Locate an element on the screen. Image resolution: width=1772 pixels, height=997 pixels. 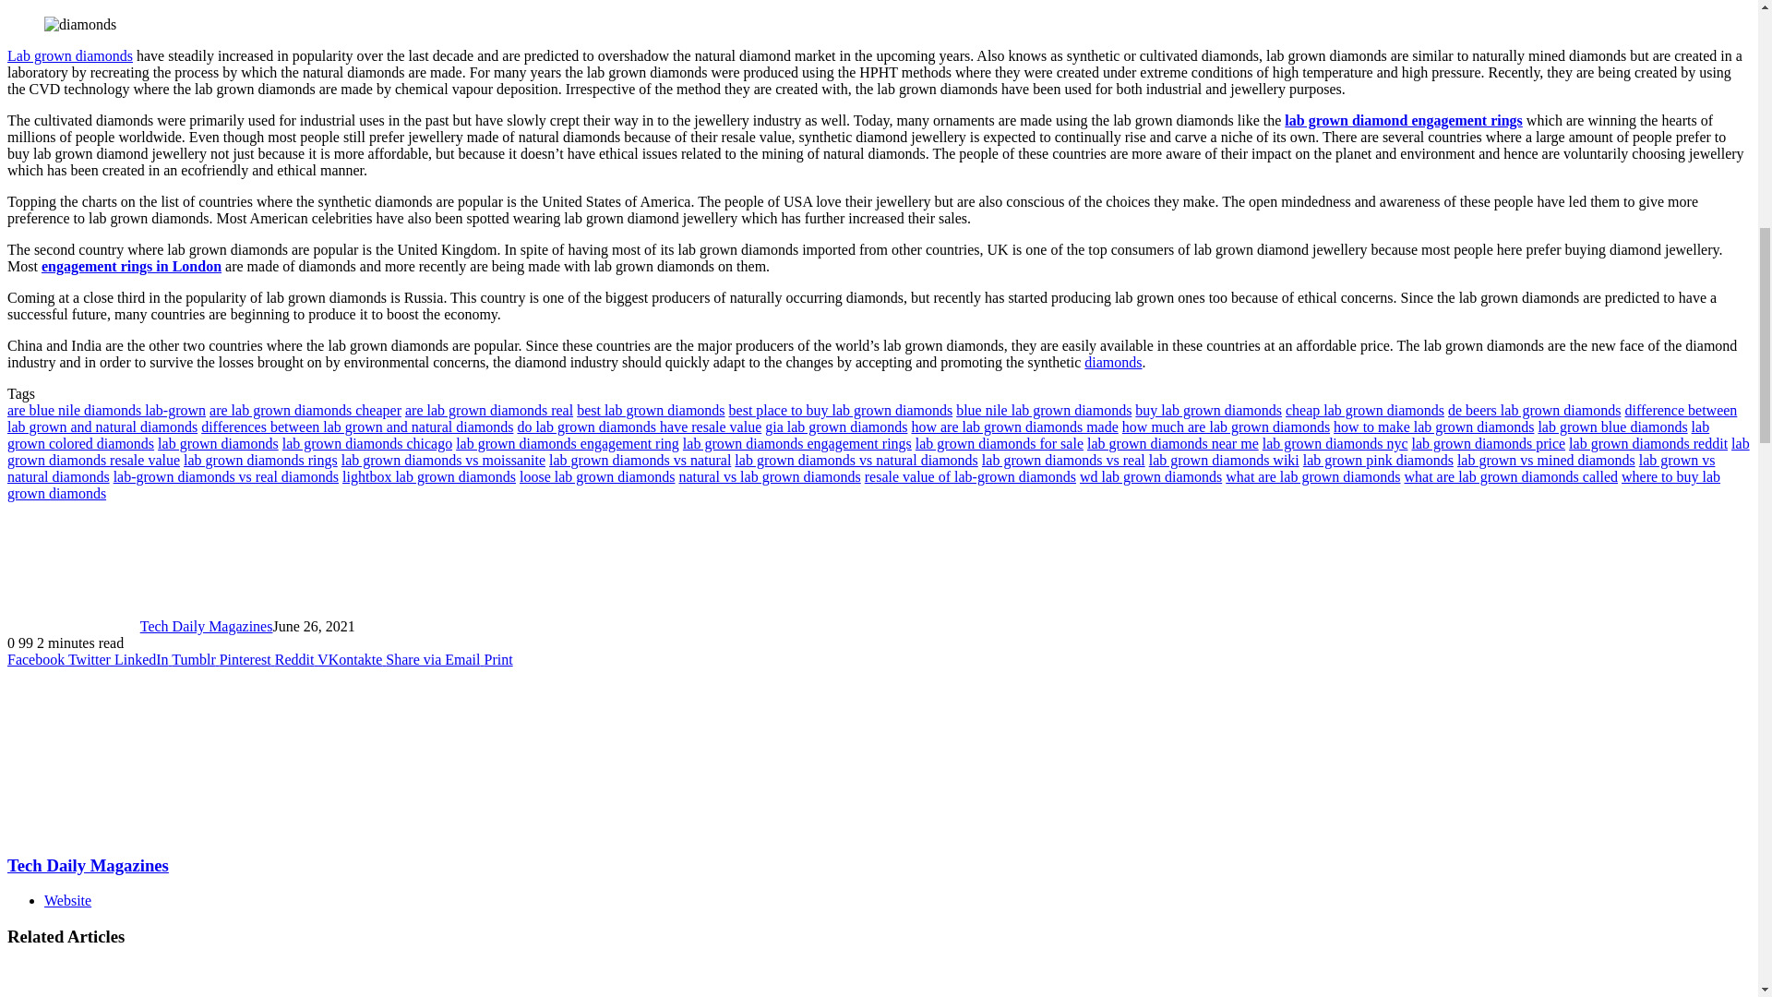
are blue nile diamonds lab-grown is located at coordinates (105, 410).